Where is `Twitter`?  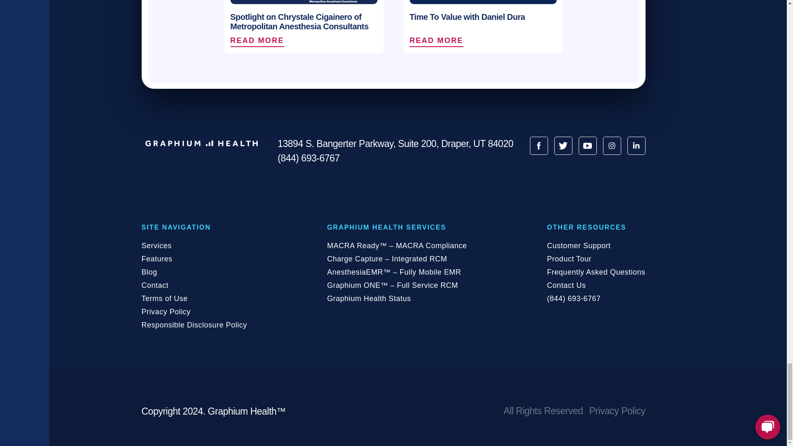
Twitter is located at coordinates (563, 145).